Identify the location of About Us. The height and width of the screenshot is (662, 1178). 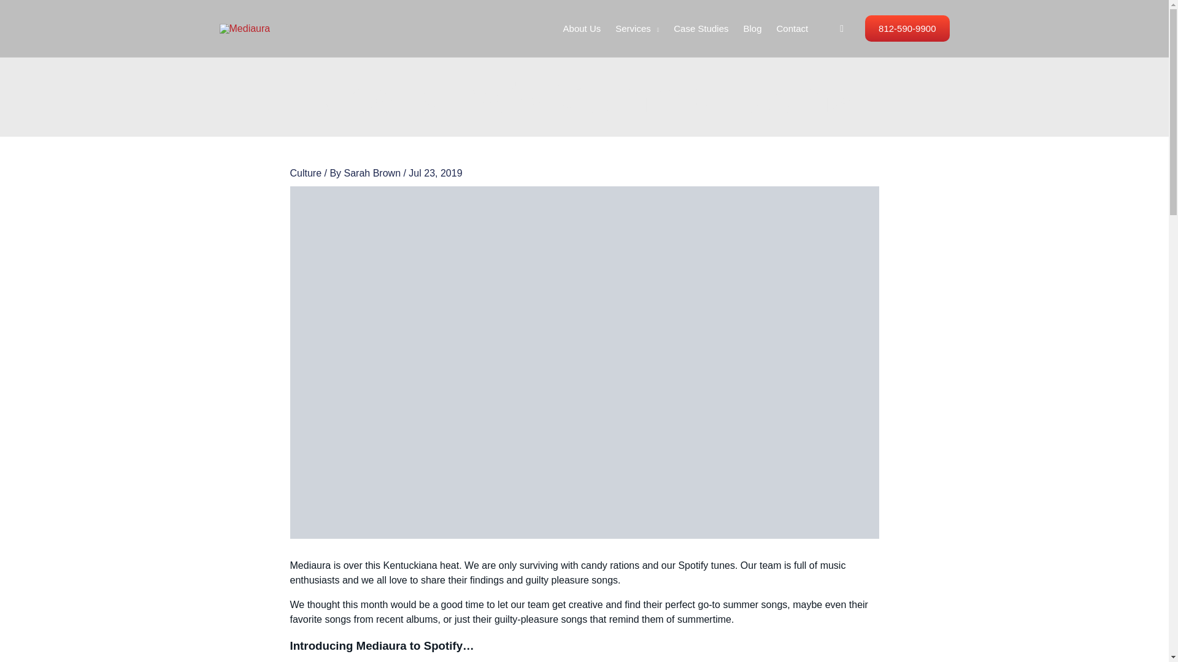
(582, 28).